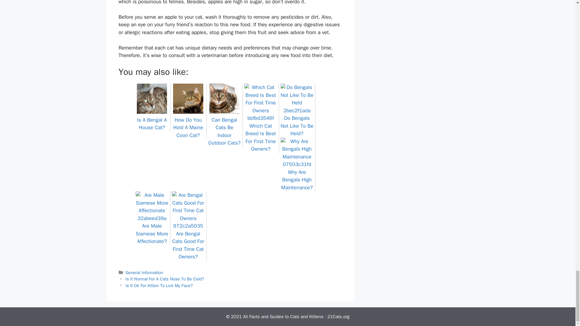  I want to click on Are Male Siamese More Affectionate?, so click(152, 230).